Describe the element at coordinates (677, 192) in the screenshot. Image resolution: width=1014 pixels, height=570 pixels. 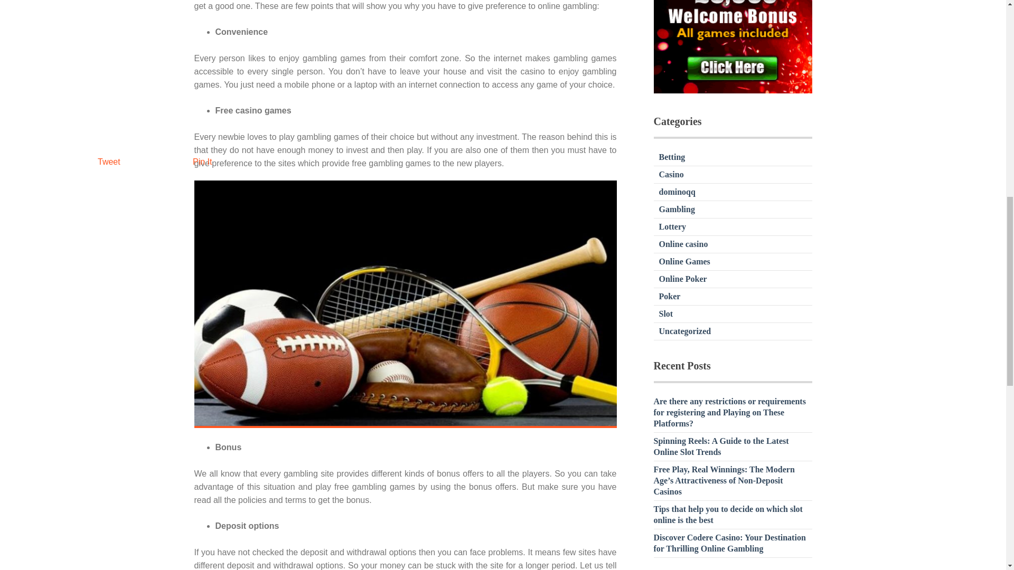
I see `dominoqq` at that location.